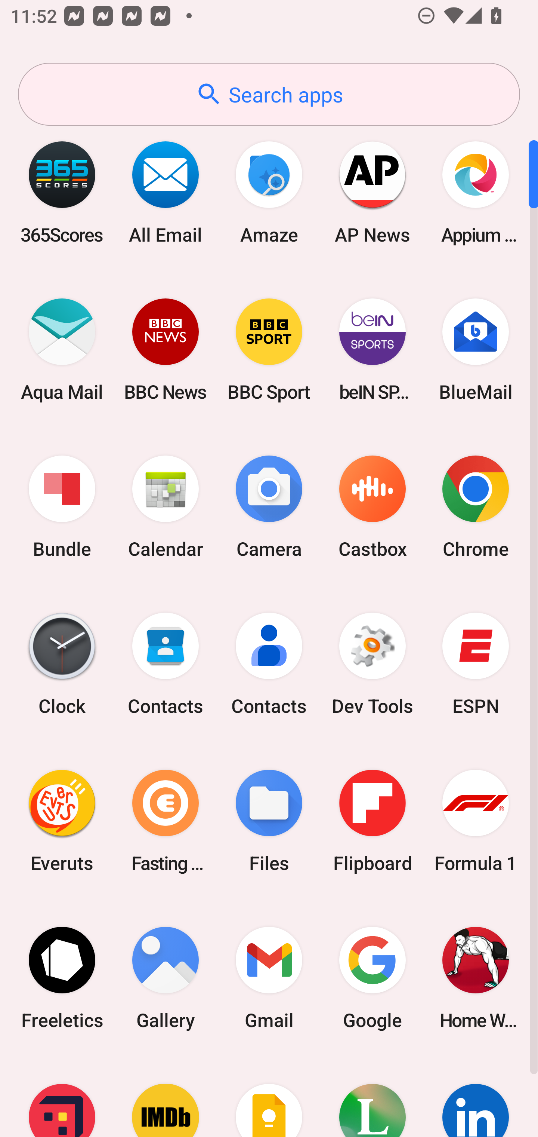 The image size is (538, 1137). What do you see at coordinates (372, 507) in the screenshot?
I see `Castbox` at bounding box center [372, 507].